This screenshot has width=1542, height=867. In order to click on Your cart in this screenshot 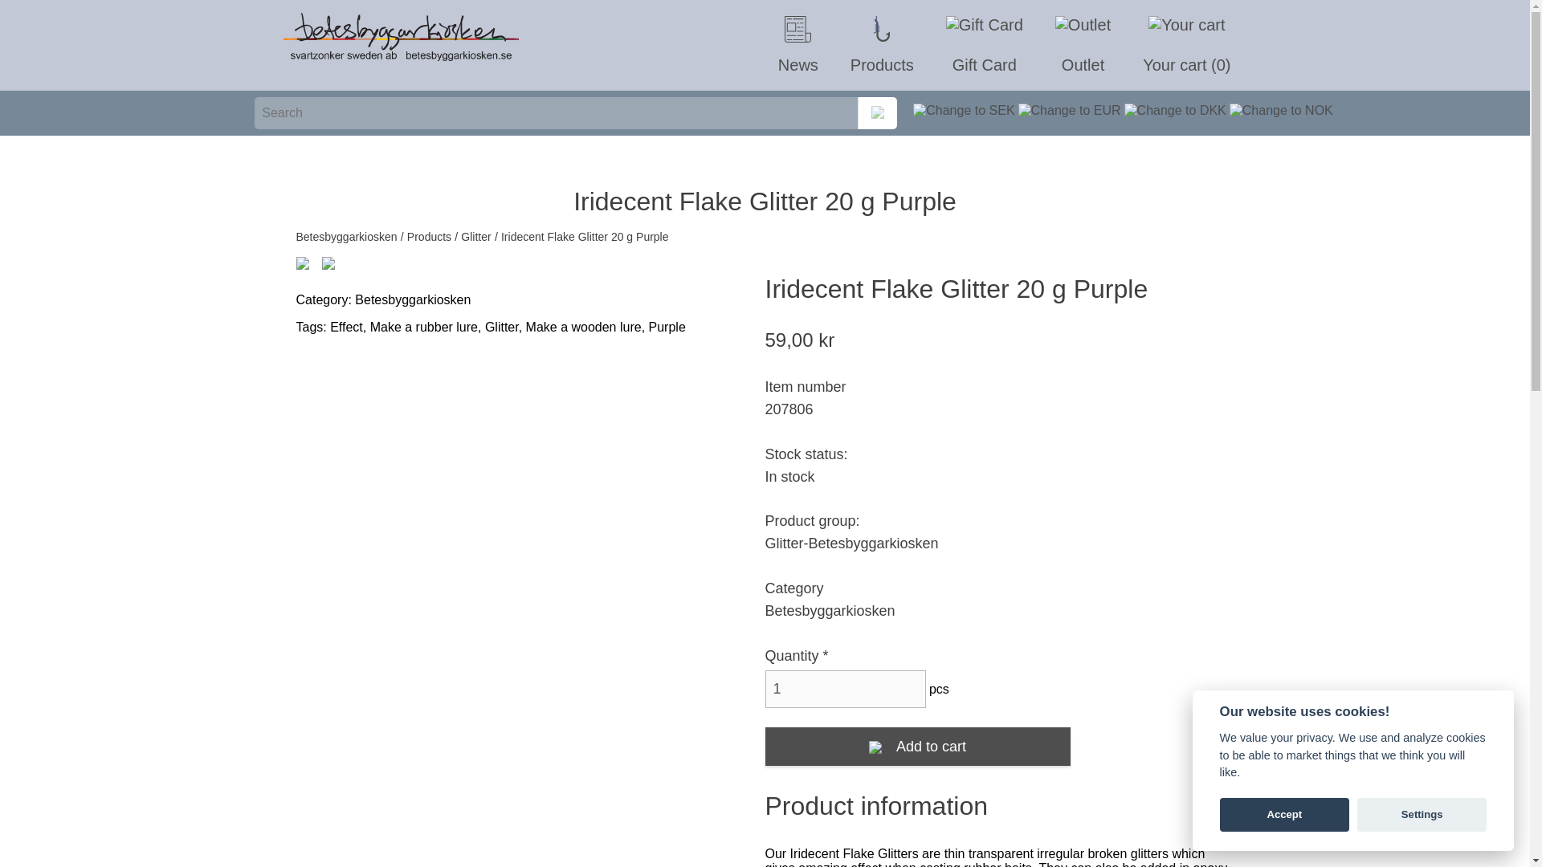, I will do `click(1186, 45)`.